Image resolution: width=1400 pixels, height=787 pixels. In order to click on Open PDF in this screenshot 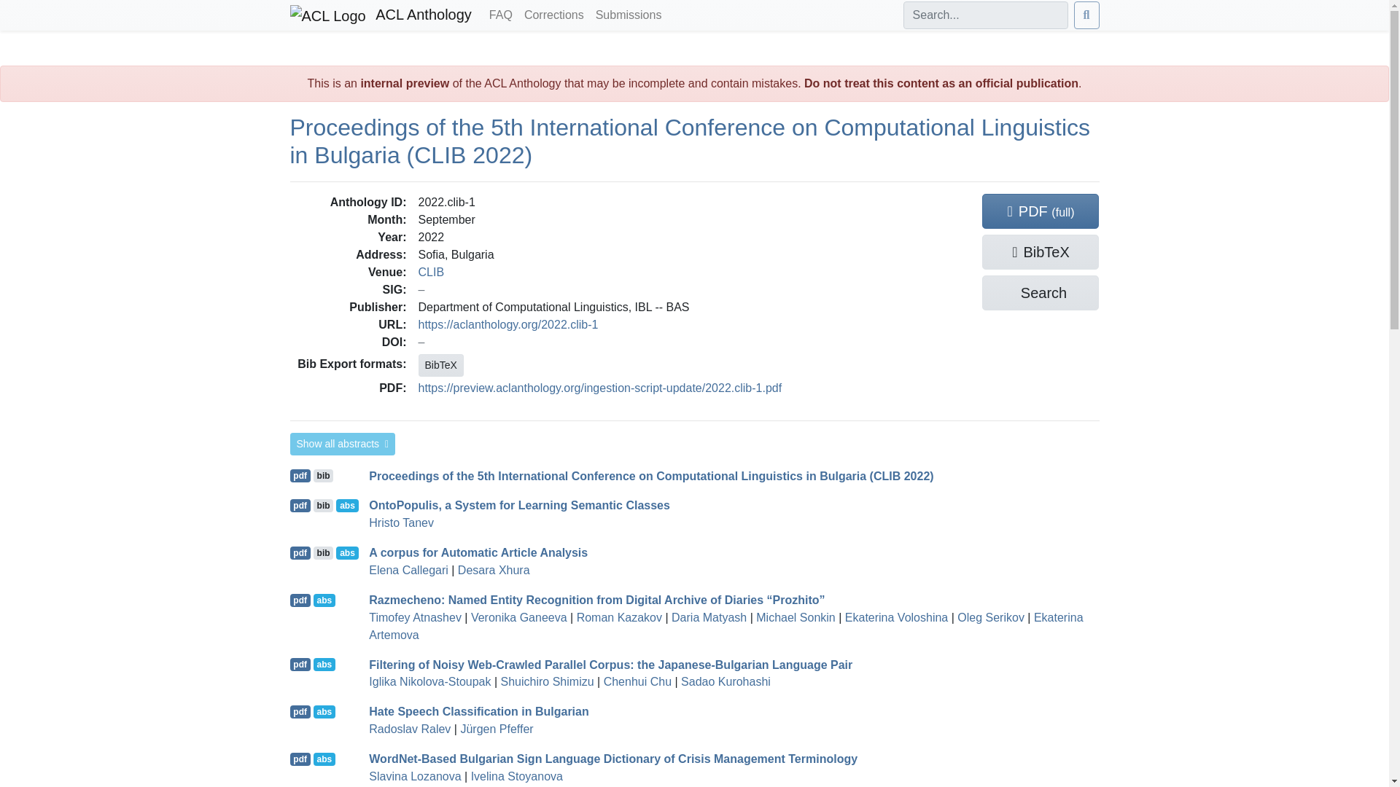, I will do `click(300, 711)`.